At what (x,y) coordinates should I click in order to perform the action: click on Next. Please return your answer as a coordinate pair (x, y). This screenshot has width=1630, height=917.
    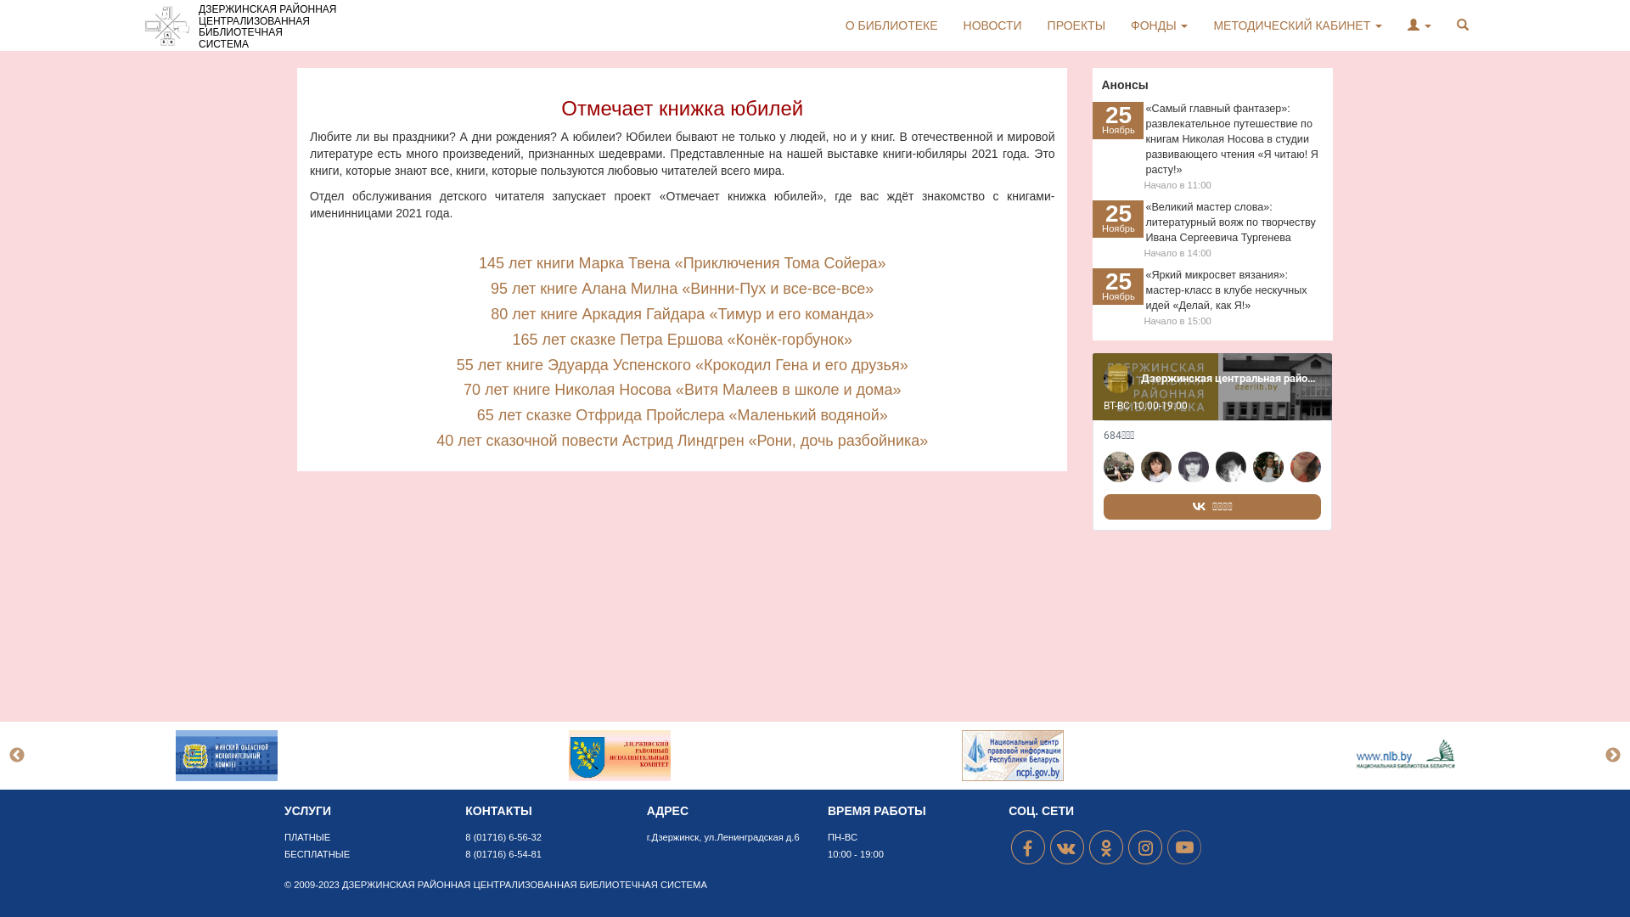
    Looking at the image, I should click on (1613, 756).